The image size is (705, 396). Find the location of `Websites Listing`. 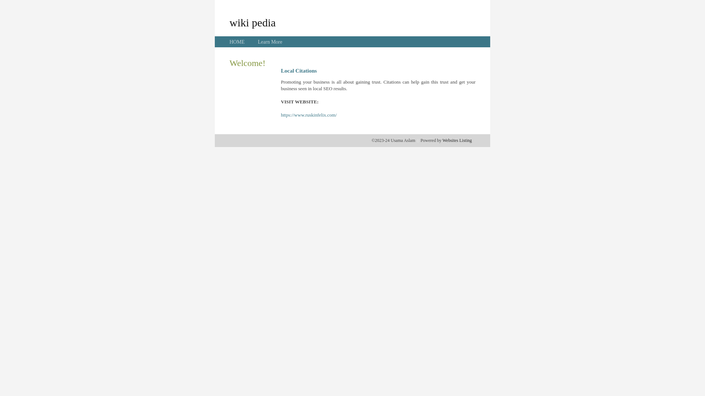

Websites Listing is located at coordinates (457, 140).